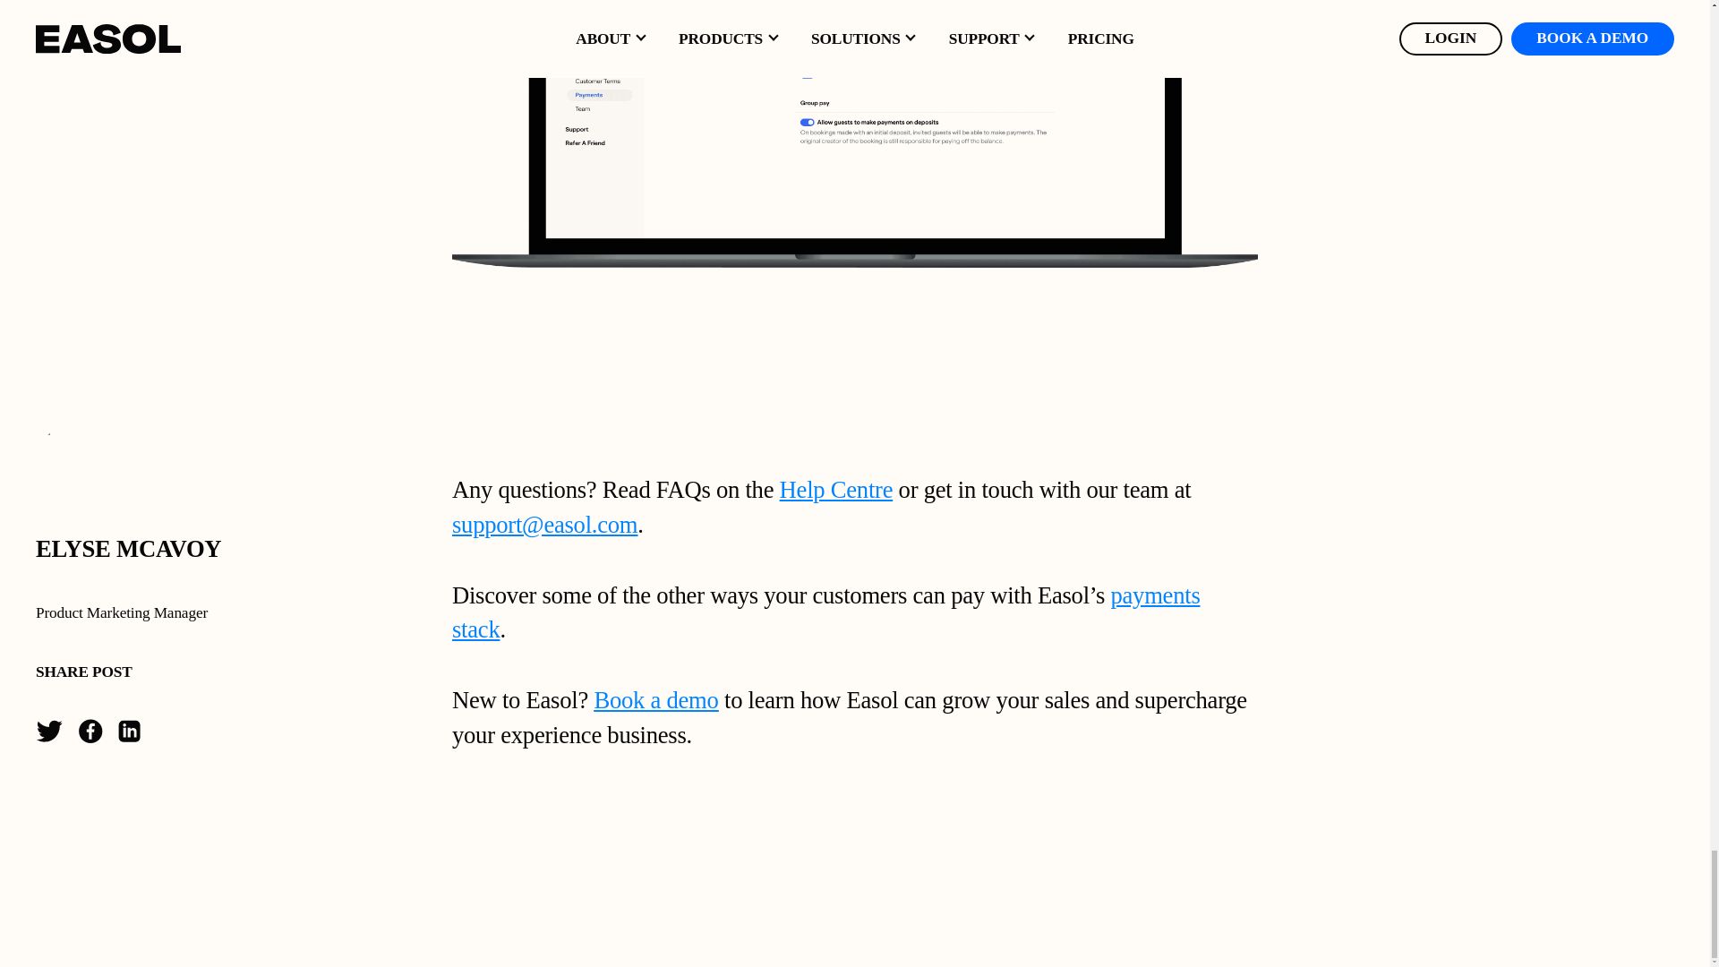 The height and width of the screenshot is (967, 1719). What do you see at coordinates (90, 731) in the screenshot?
I see `Share on Facebook` at bounding box center [90, 731].